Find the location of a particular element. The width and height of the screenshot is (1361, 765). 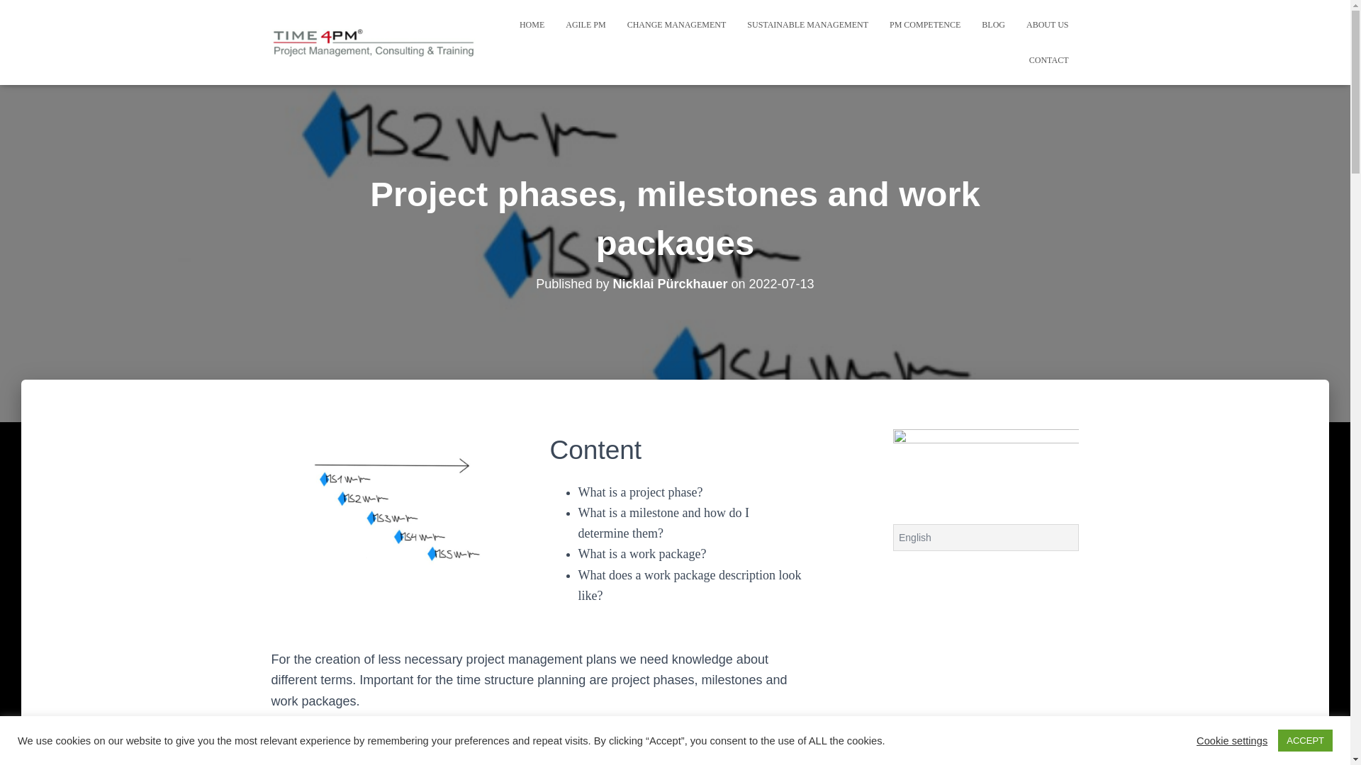

Blog is located at coordinates (993, 24).